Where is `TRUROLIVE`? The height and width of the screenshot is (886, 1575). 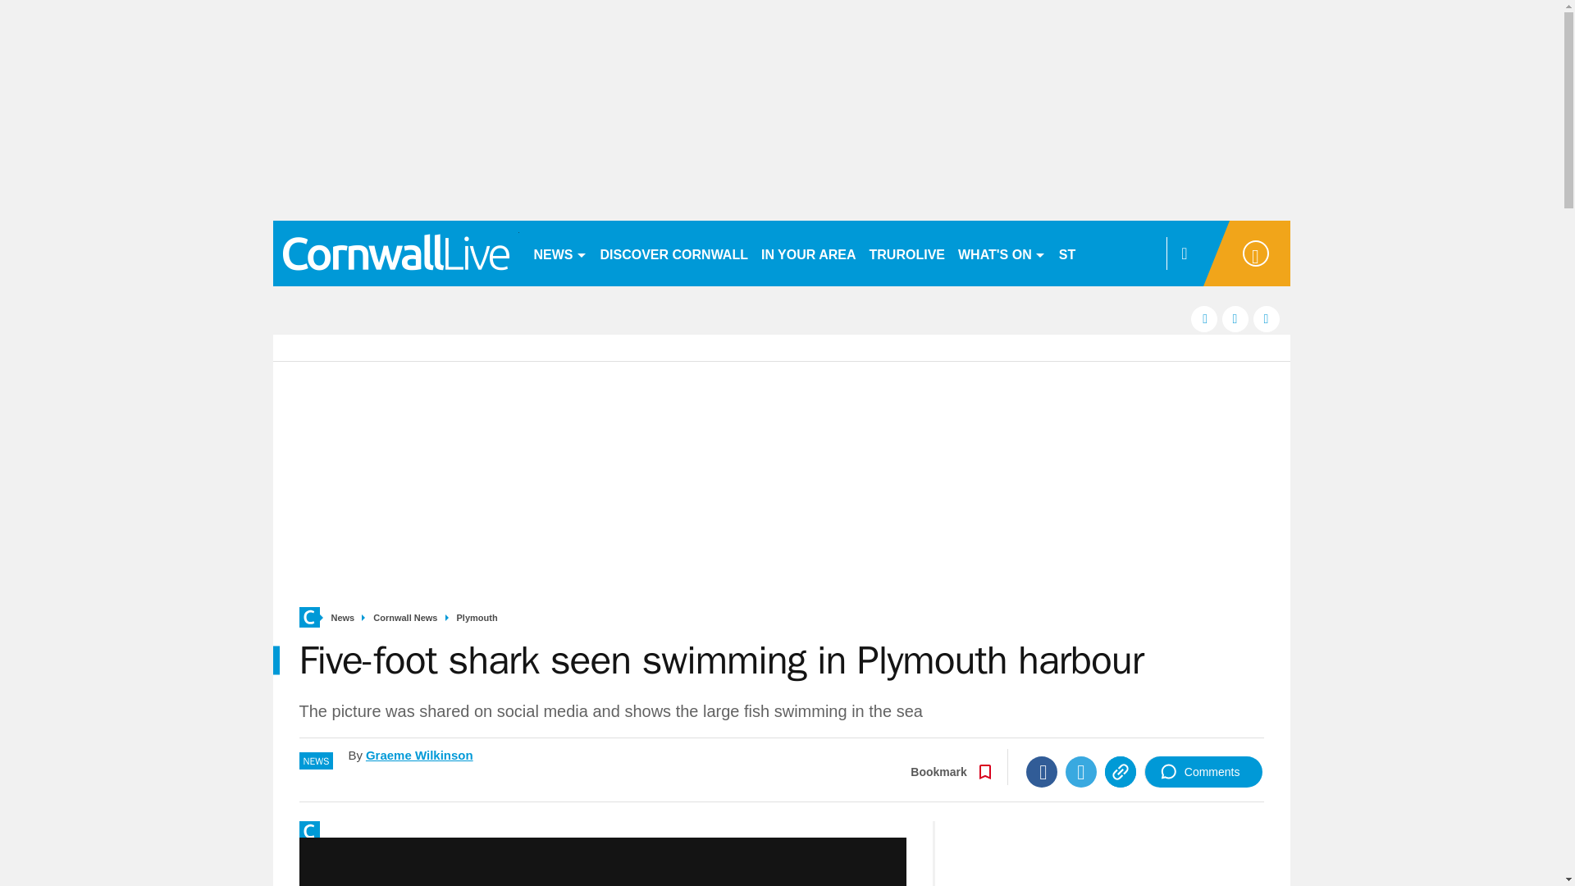
TRUROLIVE is located at coordinates (907, 253).